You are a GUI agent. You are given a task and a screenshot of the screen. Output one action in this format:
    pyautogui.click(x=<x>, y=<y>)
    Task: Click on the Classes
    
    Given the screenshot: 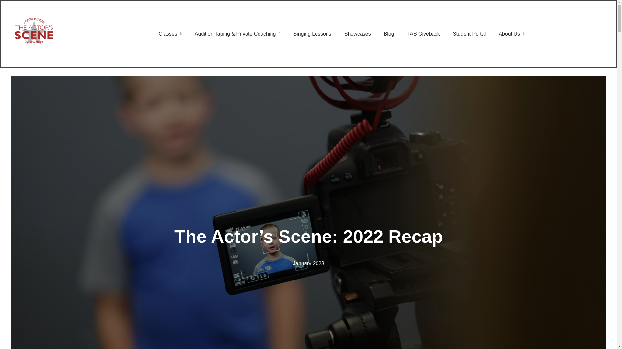 What is the action you would take?
    pyautogui.click(x=170, y=34)
    